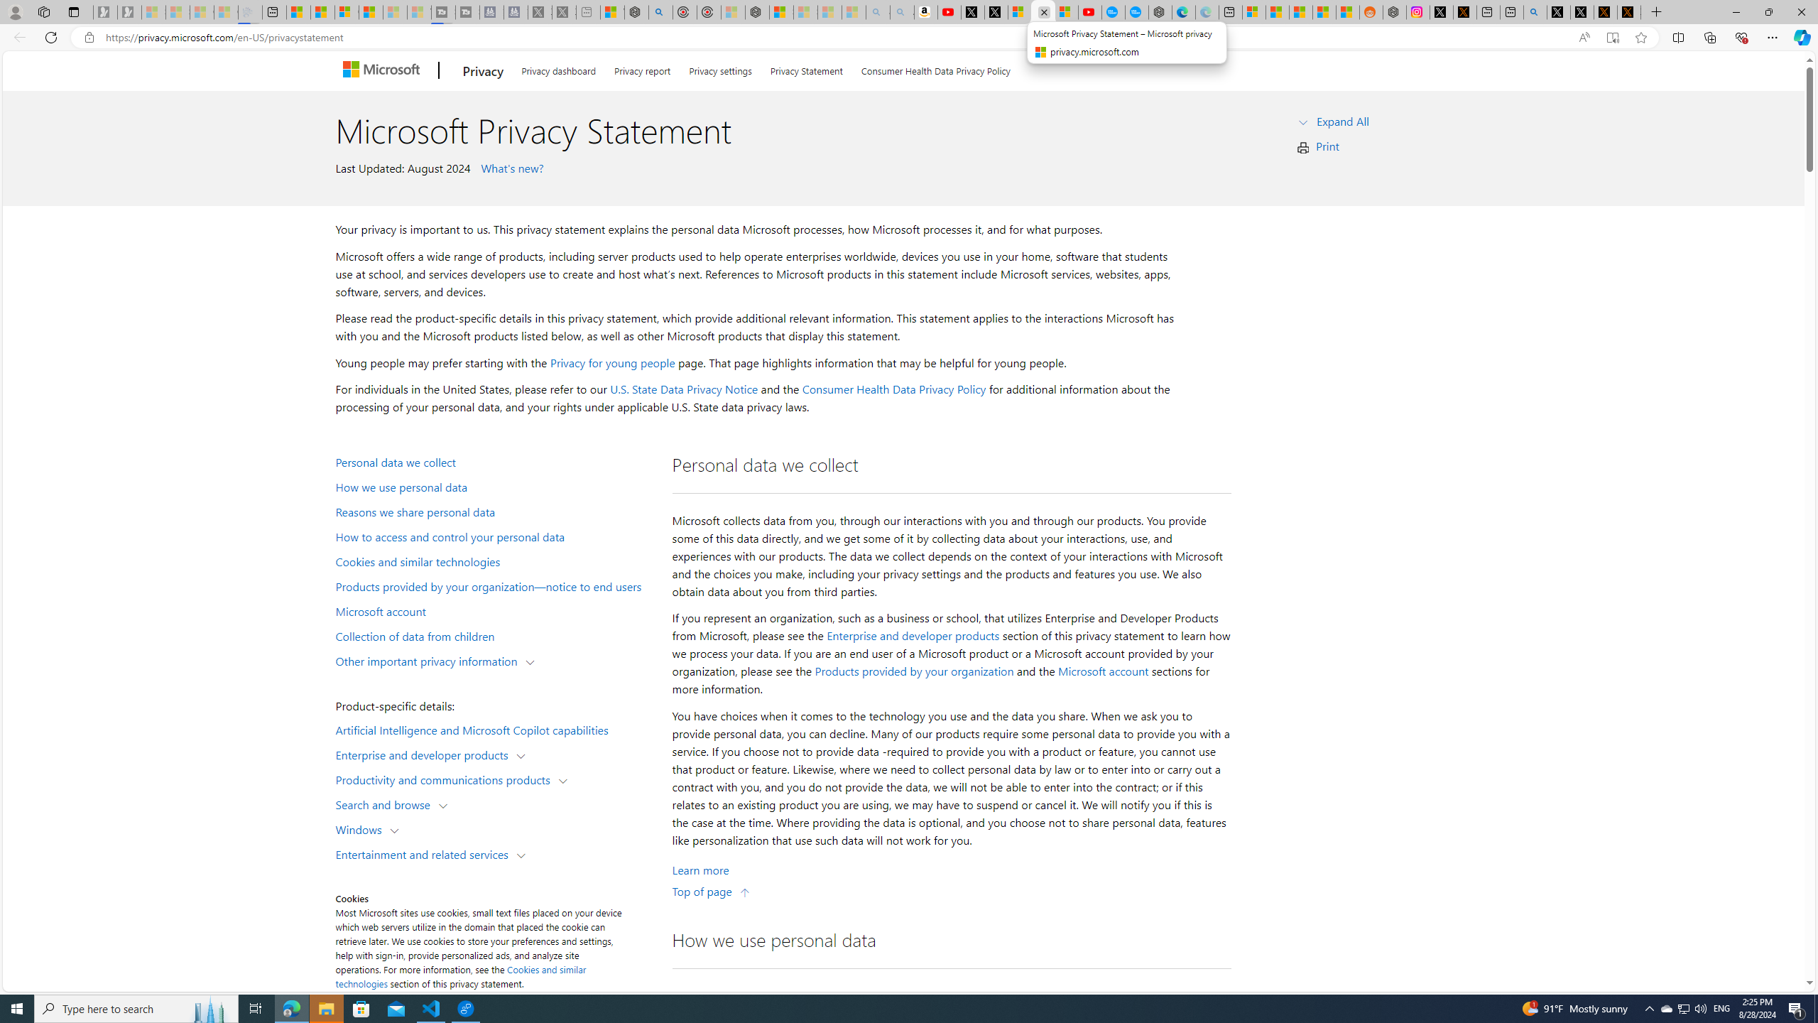 The width and height of the screenshot is (1818, 1023). What do you see at coordinates (758, 12) in the screenshot?
I see `Nordace - Nordace Siena Is Not An Ordinary Backpack` at bounding box center [758, 12].